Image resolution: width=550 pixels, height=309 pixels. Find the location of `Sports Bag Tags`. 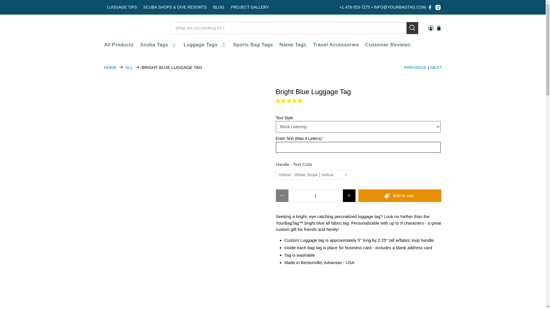

Sports Bag Tags is located at coordinates (253, 45).